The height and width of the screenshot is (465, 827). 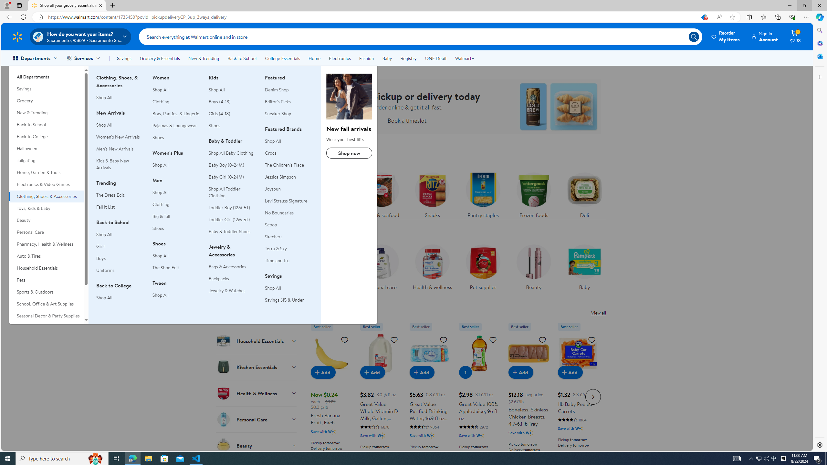 What do you see at coordinates (278, 102) in the screenshot?
I see `Editor's Picks` at bounding box center [278, 102].